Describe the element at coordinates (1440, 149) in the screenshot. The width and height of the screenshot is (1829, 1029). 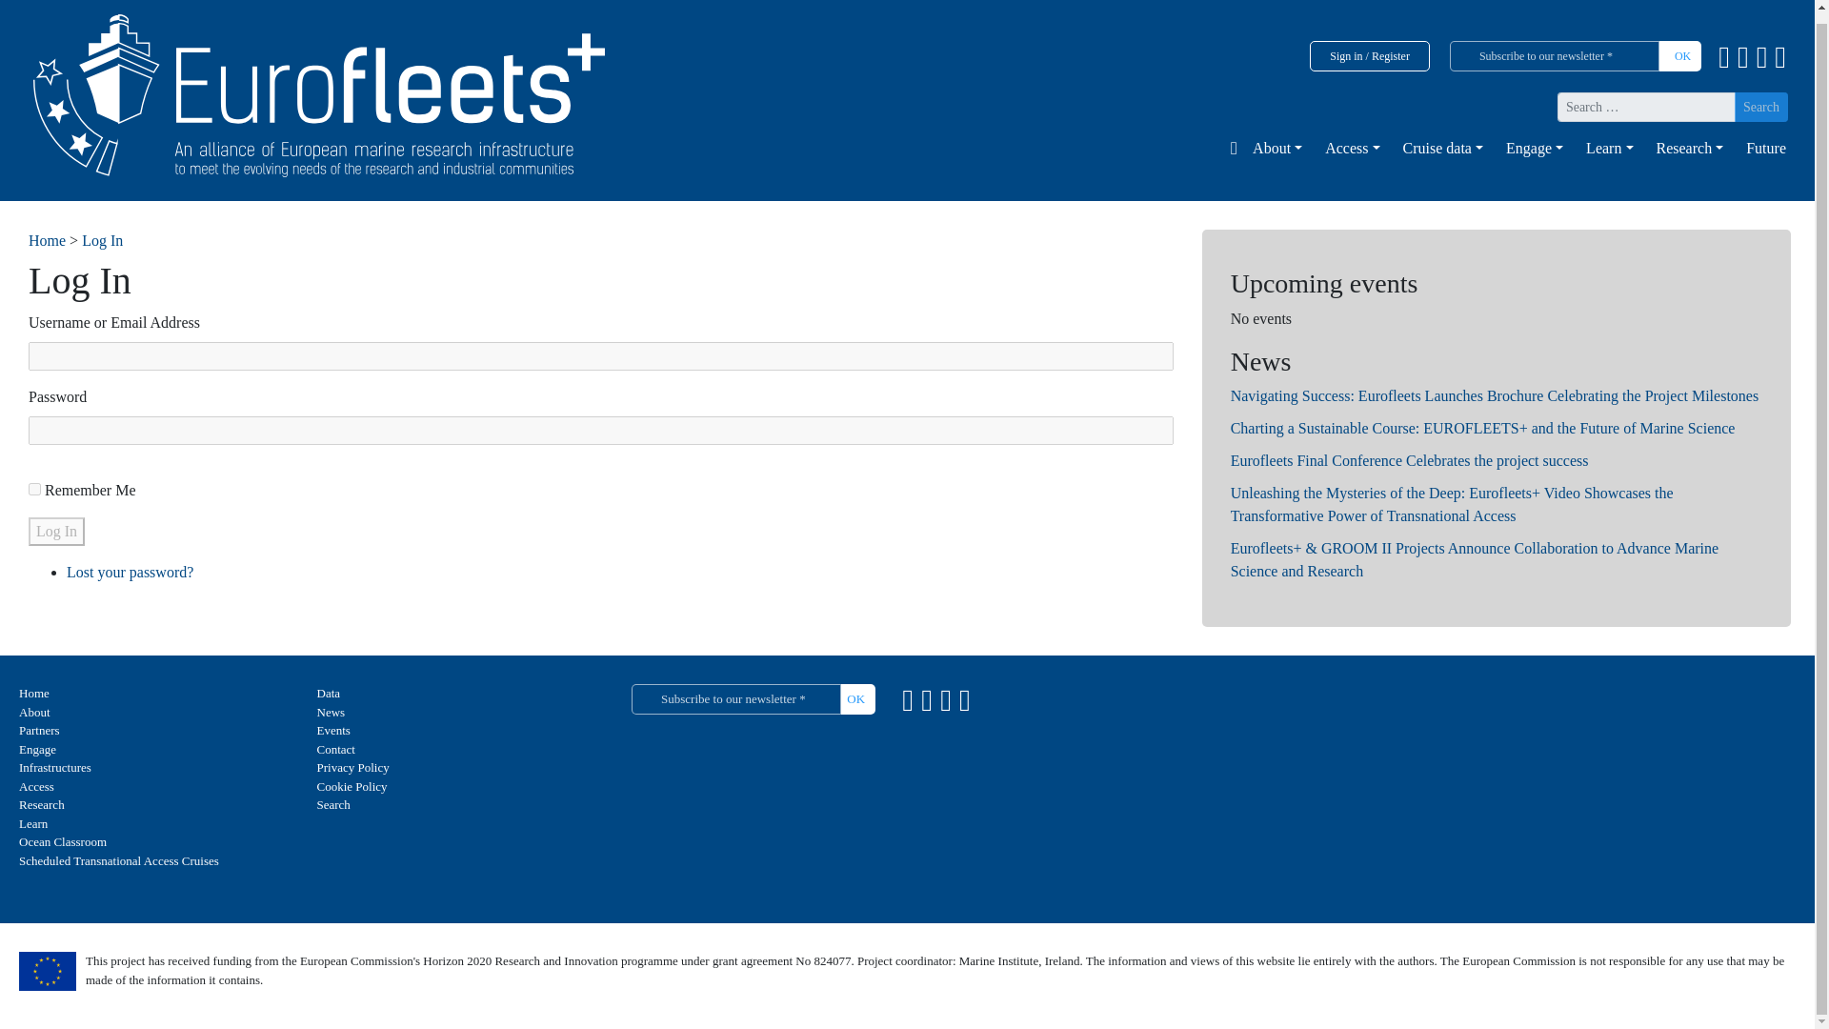
I see `Cruise data` at that location.